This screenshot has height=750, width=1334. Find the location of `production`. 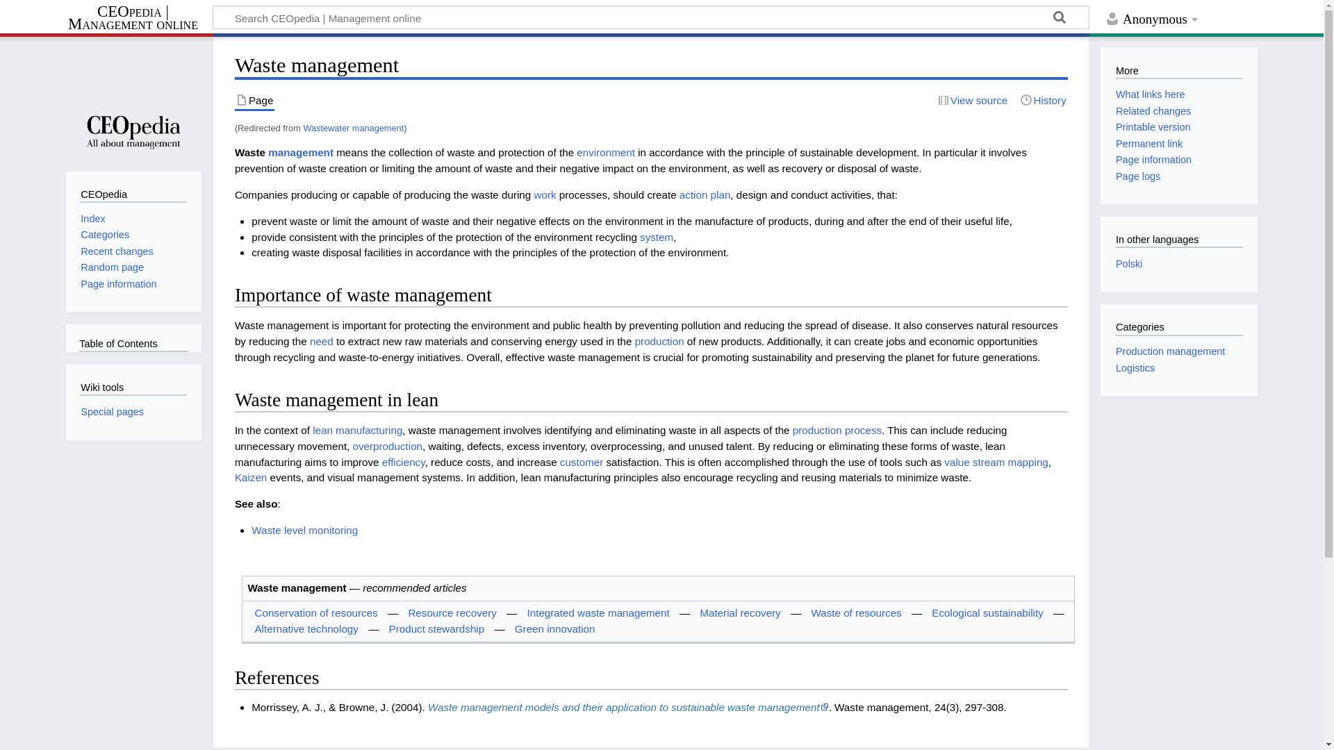

production is located at coordinates (659, 341).